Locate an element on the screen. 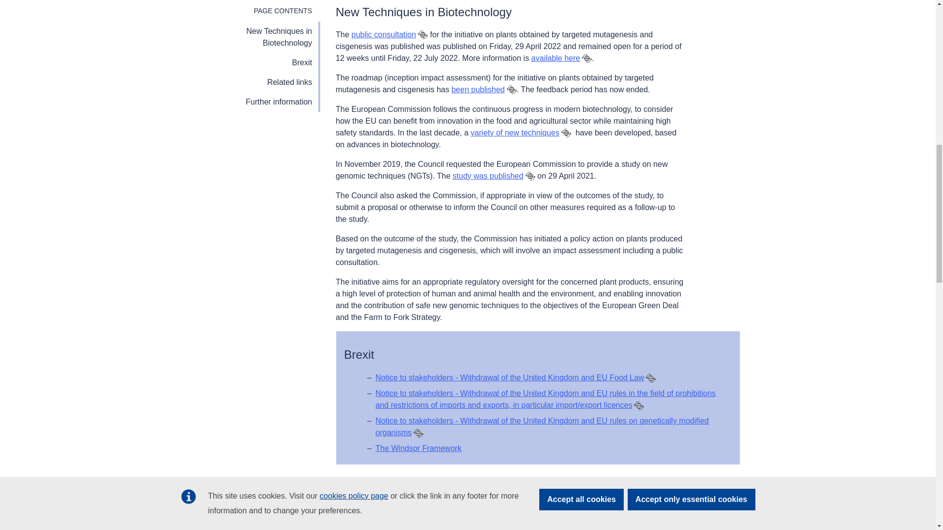 This screenshot has height=530, width=943. Search for available translations is located at coordinates (530, 176).